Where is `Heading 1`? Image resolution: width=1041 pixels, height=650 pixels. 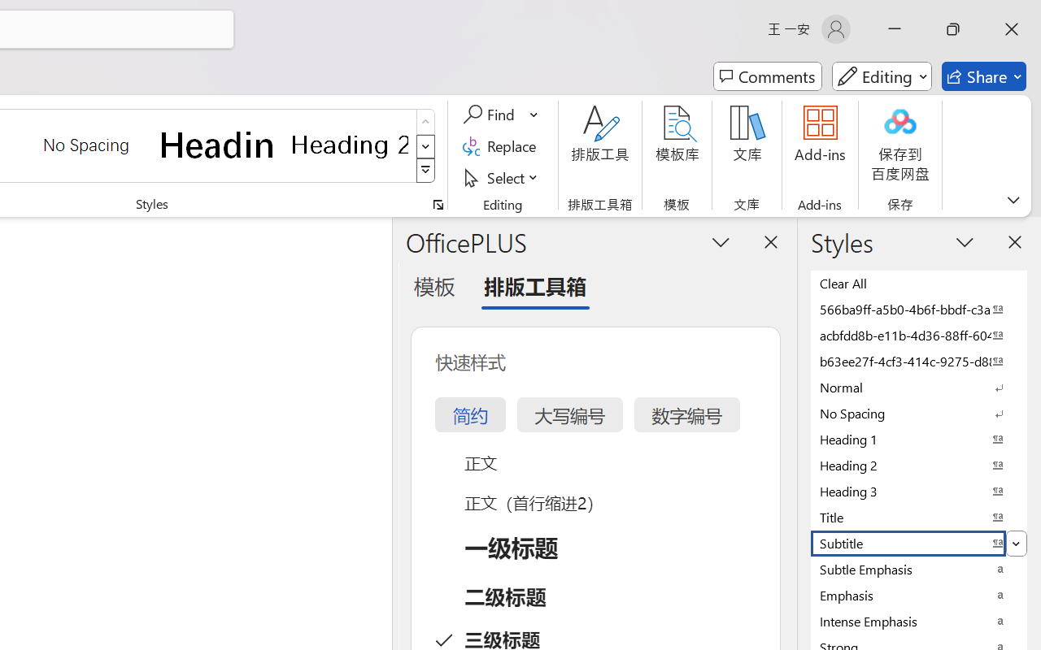
Heading 1 is located at coordinates (218, 145).